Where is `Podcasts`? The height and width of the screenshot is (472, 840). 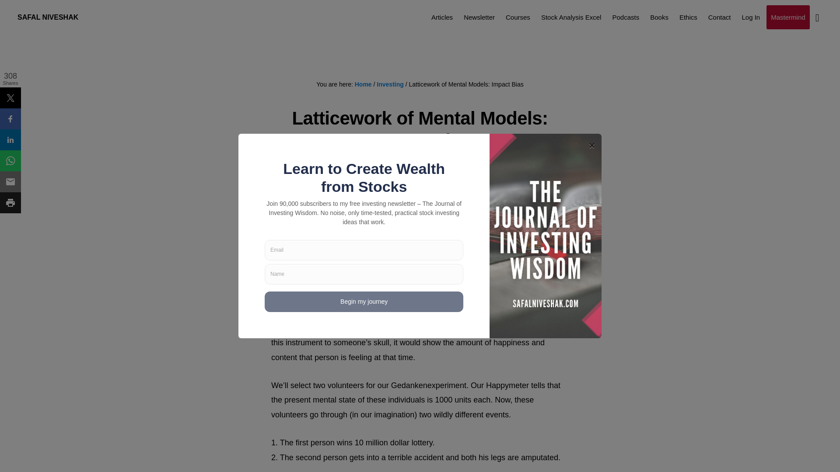 Podcasts is located at coordinates (625, 17).